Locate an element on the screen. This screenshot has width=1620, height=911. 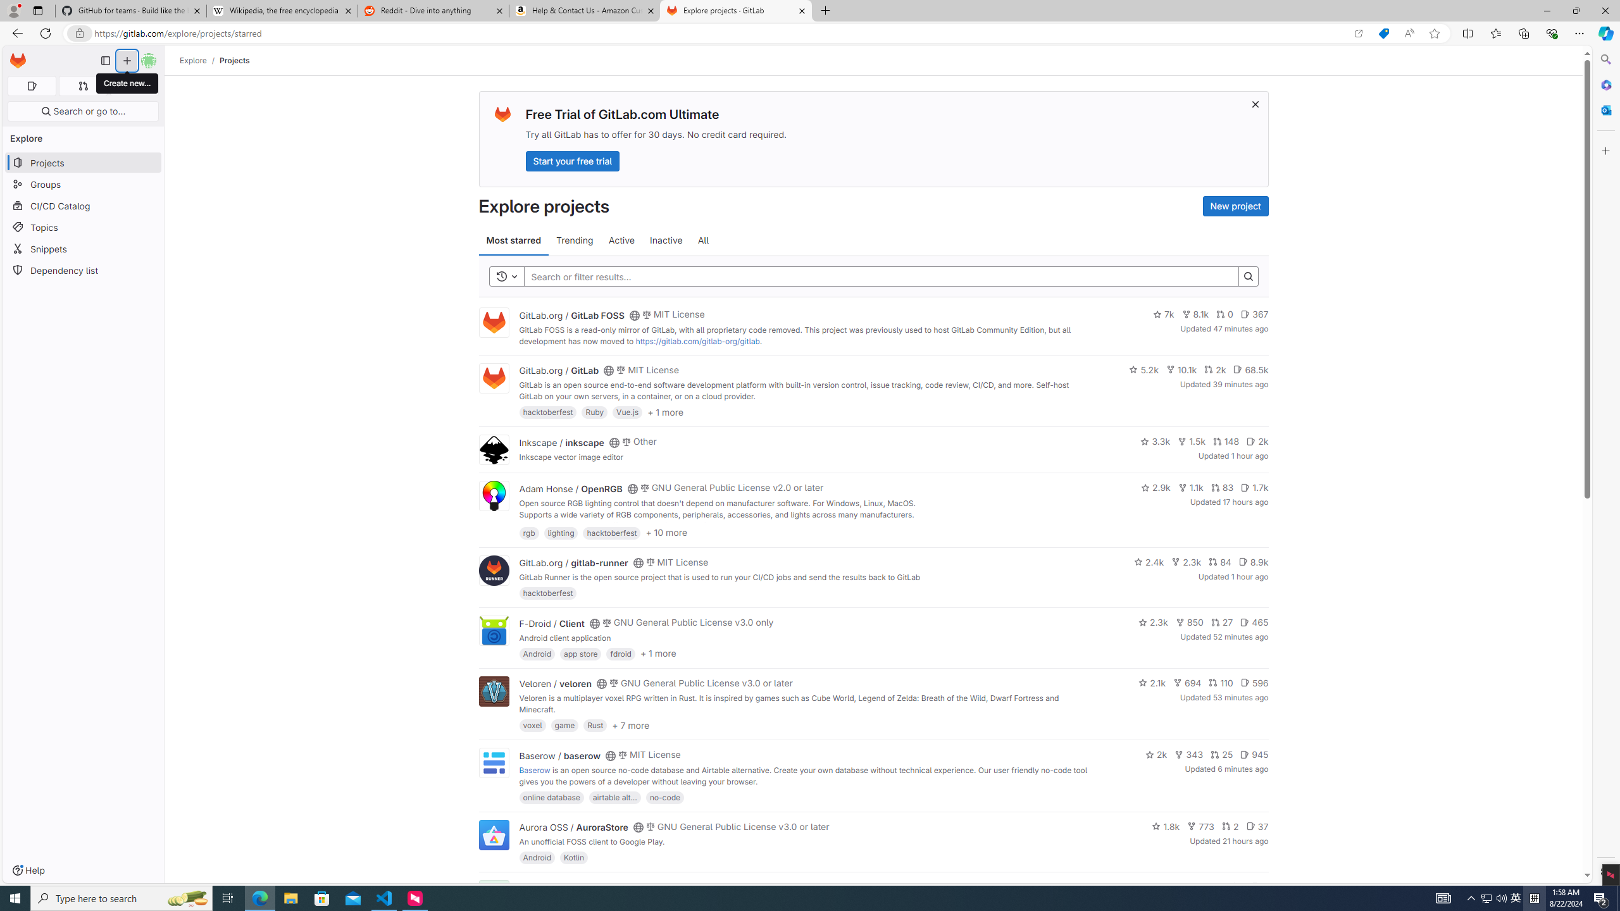
1.7k is located at coordinates (1254, 487).